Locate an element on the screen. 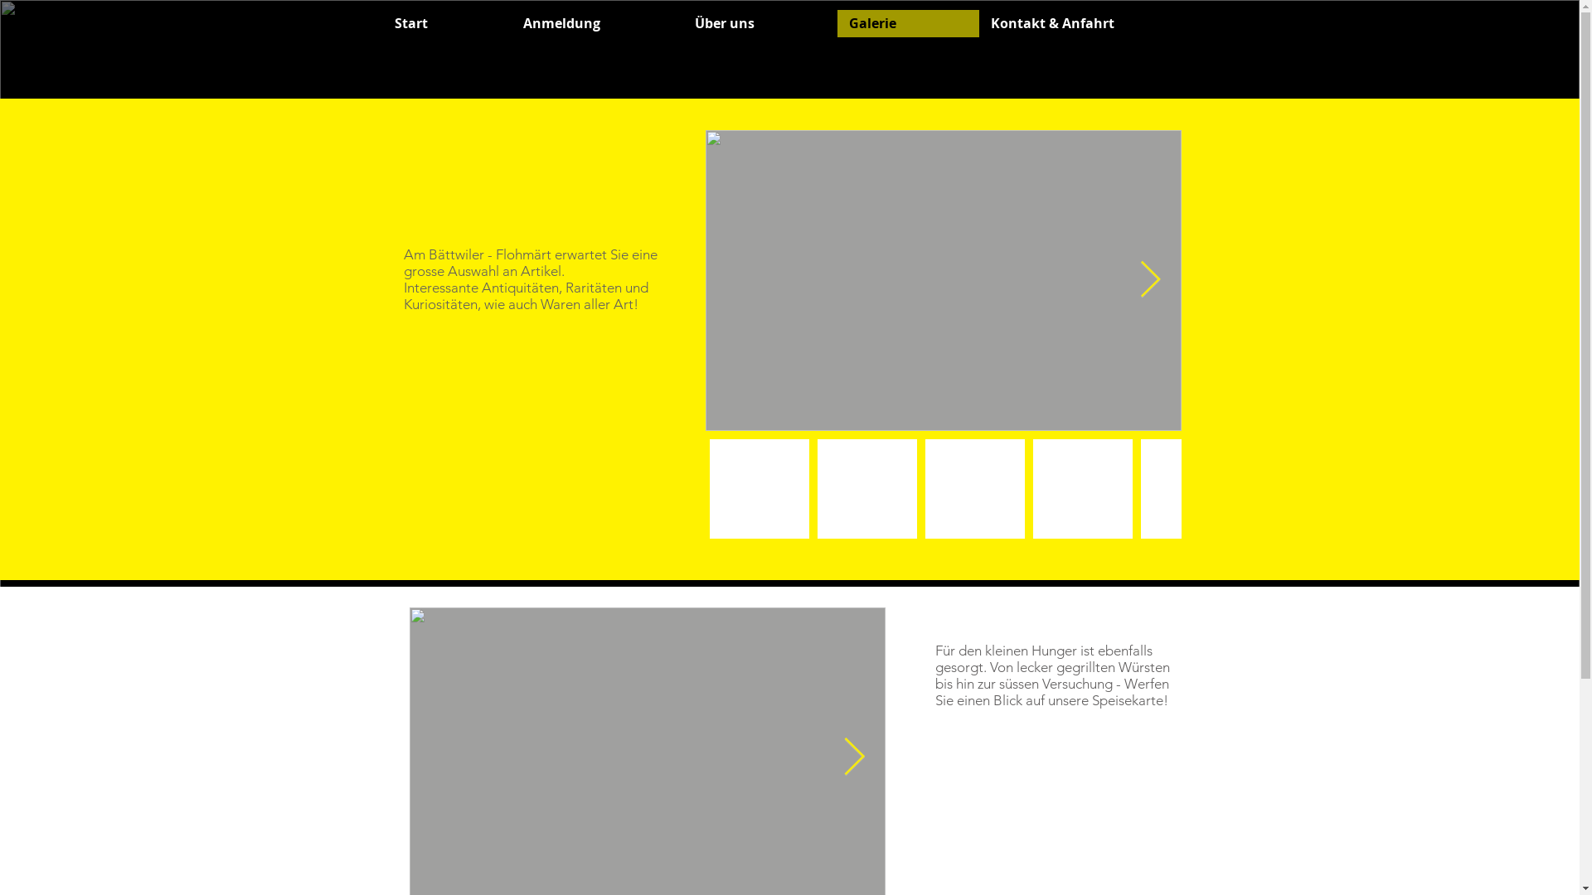 The width and height of the screenshot is (1592, 895). Start is located at coordinates (448, 23).